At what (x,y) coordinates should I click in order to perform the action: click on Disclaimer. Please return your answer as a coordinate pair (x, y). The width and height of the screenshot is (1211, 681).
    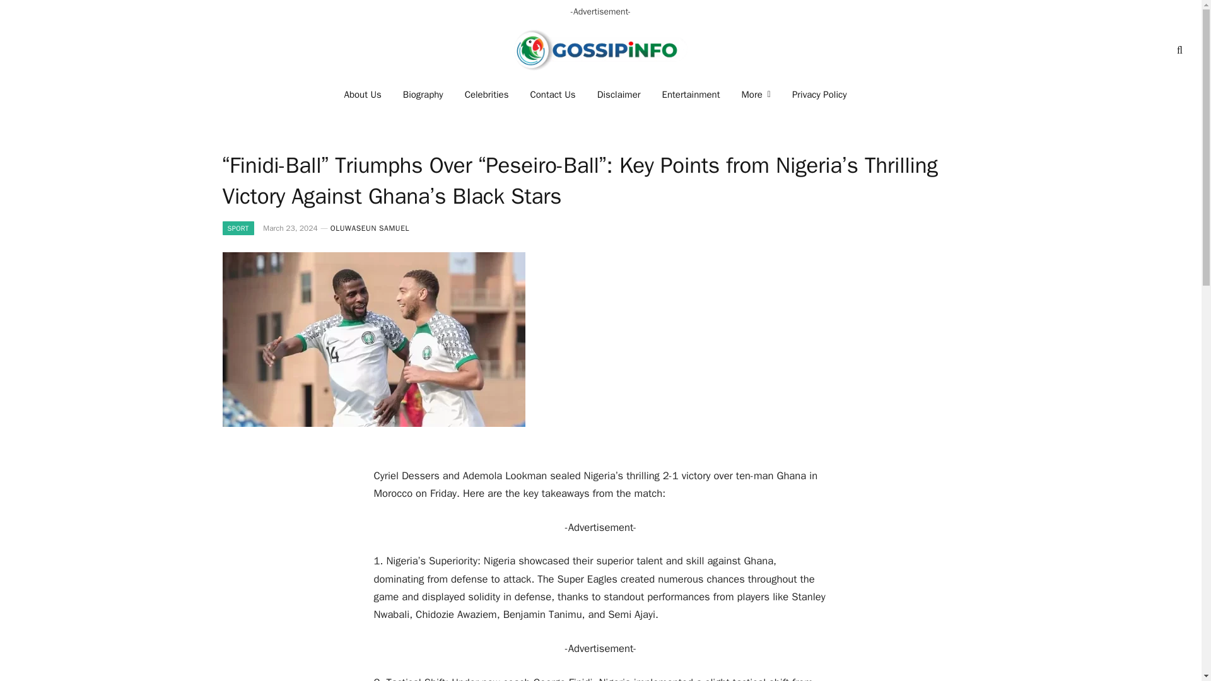
    Looking at the image, I should click on (618, 95).